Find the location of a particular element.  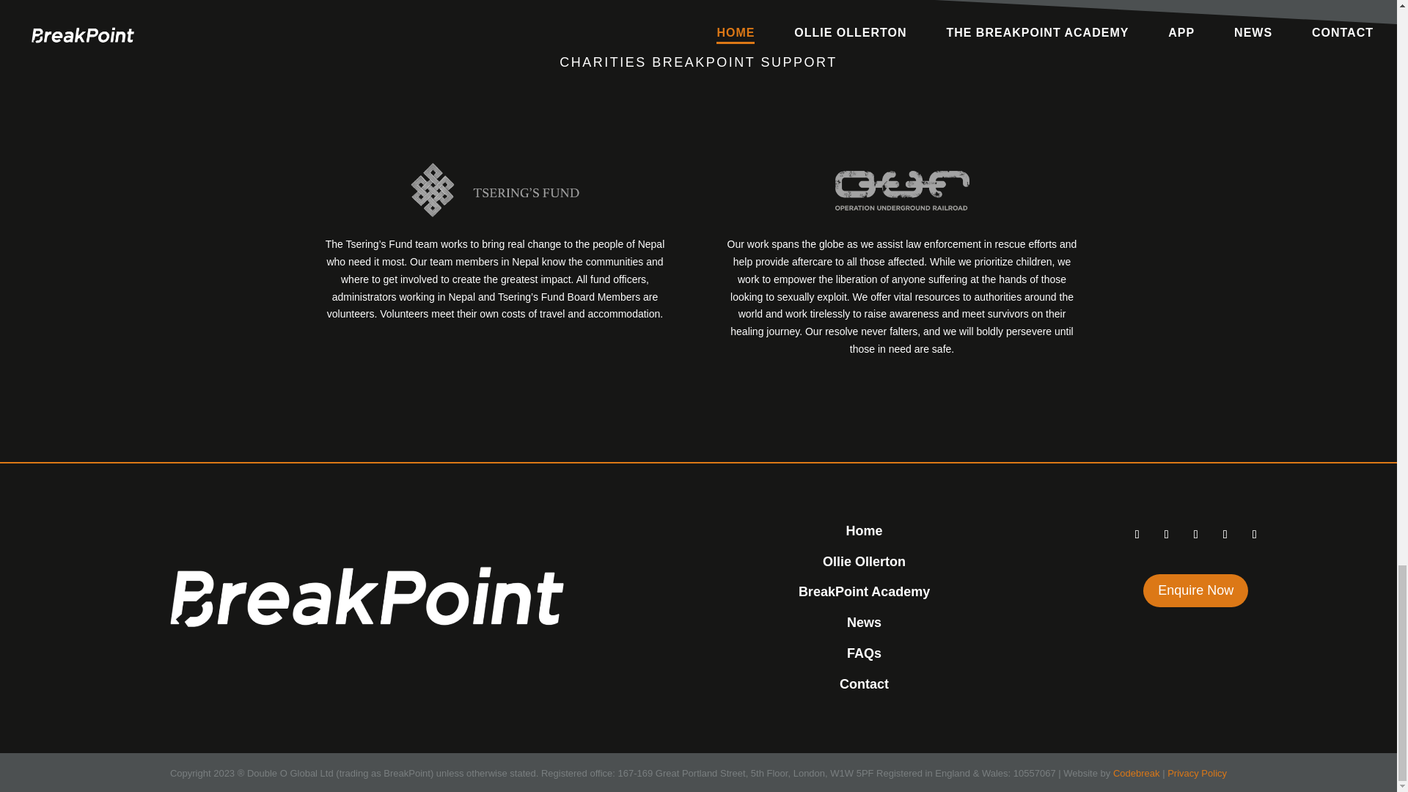

Follow on X is located at coordinates (1166, 534).